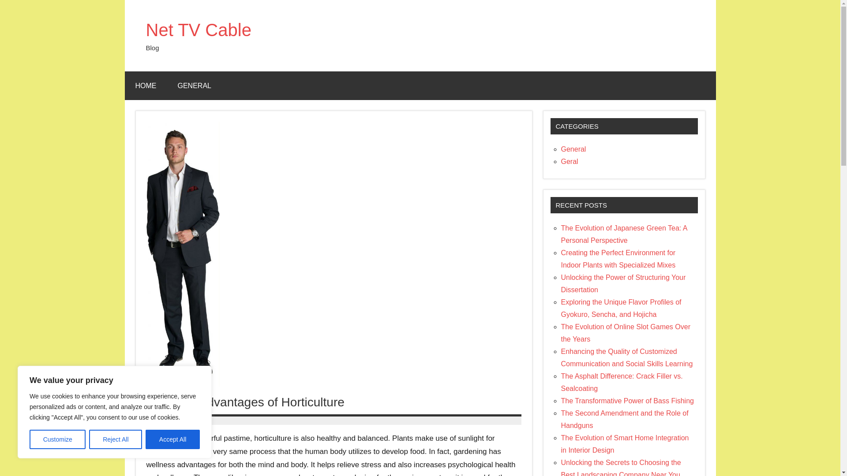  I want to click on The Evolution of Online Slot Games Over the Years, so click(626, 333).